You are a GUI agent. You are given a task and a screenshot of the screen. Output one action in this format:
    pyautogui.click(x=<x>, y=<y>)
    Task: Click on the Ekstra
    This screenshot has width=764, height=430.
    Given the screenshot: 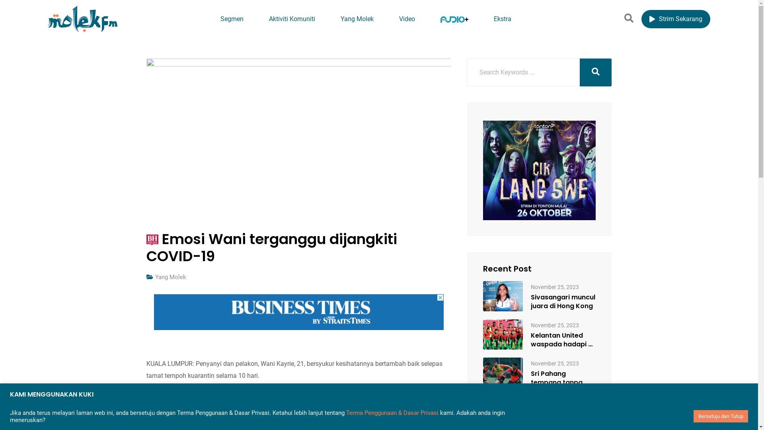 What is the action you would take?
    pyautogui.click(x=503, y=19)
    